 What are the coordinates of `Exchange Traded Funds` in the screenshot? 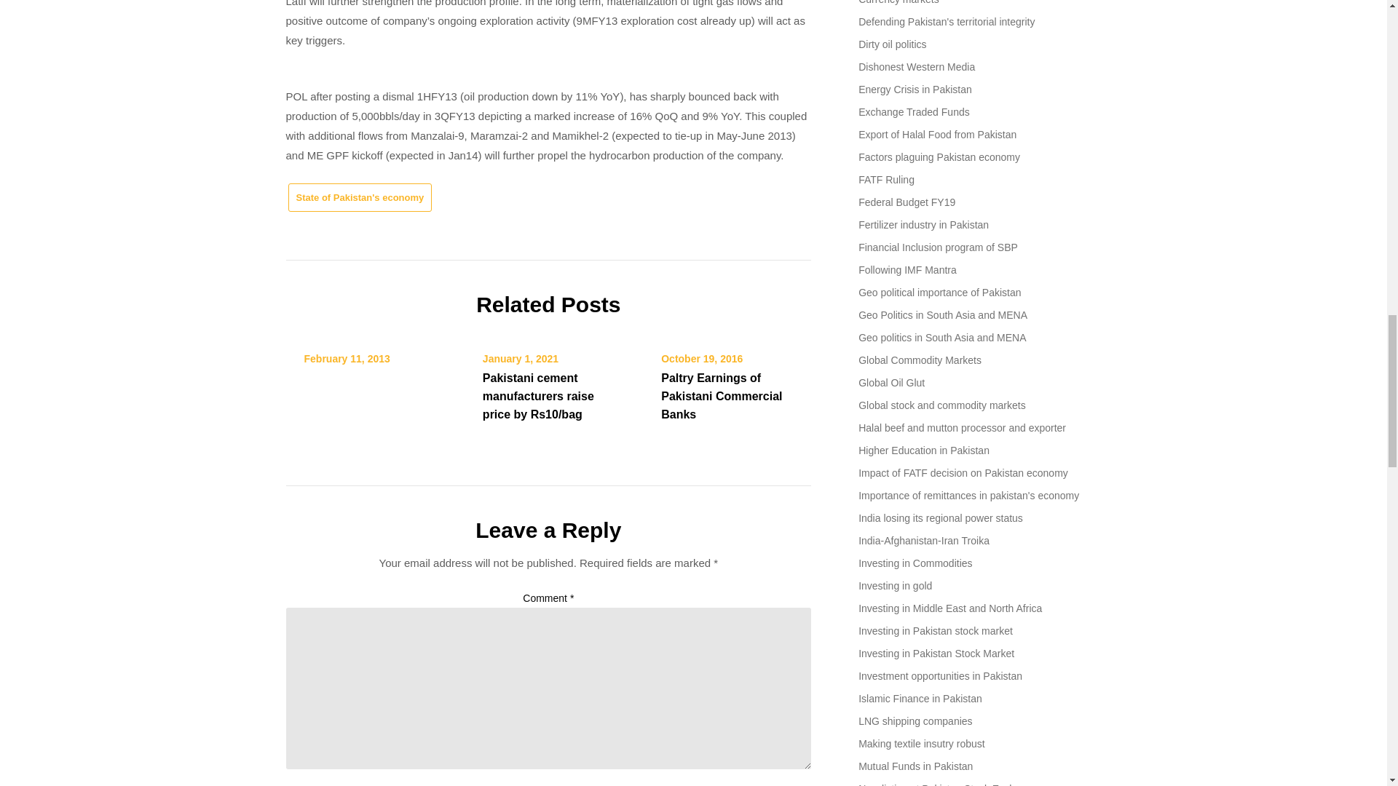 It's located at (914, 112).